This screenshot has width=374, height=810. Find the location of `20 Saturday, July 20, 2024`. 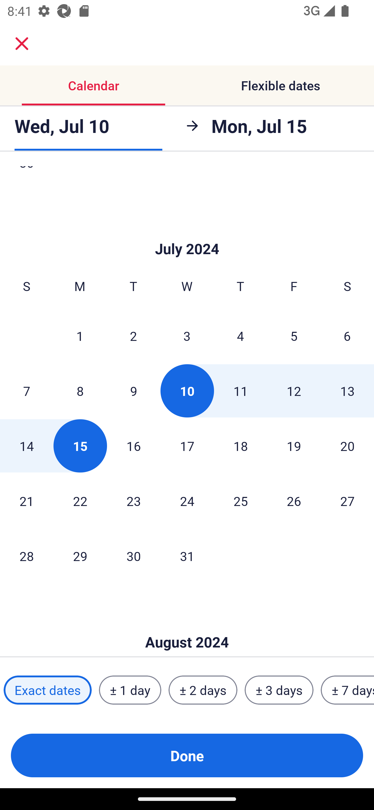

20 Saturday, July 20, 2024 is located at coordinates (348, 446).